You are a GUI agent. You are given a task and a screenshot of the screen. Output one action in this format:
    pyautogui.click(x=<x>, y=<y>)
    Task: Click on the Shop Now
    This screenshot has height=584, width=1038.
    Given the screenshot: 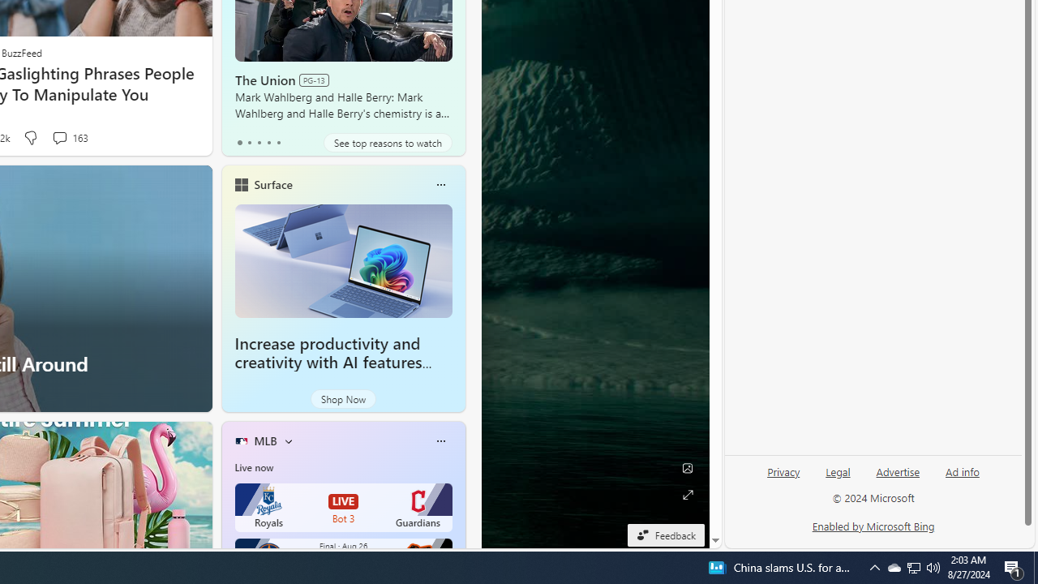 What is the action you would take?
    pyautogui.click(x=342, y=399)
    